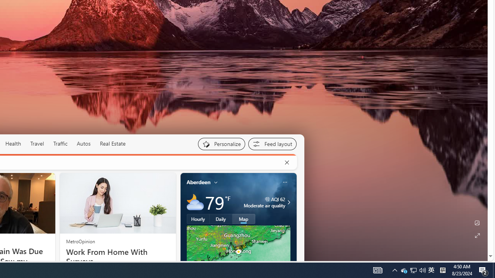 The width and height of the screenshot is (495, 278). What do you see at coordinates (84, 144) in the screenshot?
I see `Autos` at bounding box center [84, 144].